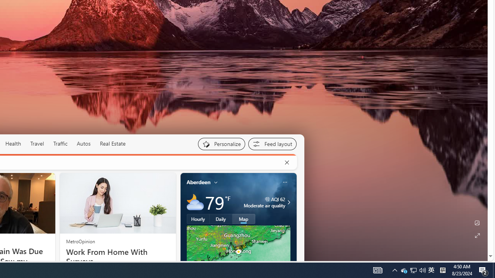 The width and height of the screenshot is (495, 278). What do you see at coordinates (84, 144) in the screenshot?
I see `Autos` at bounding box center [84, 144].